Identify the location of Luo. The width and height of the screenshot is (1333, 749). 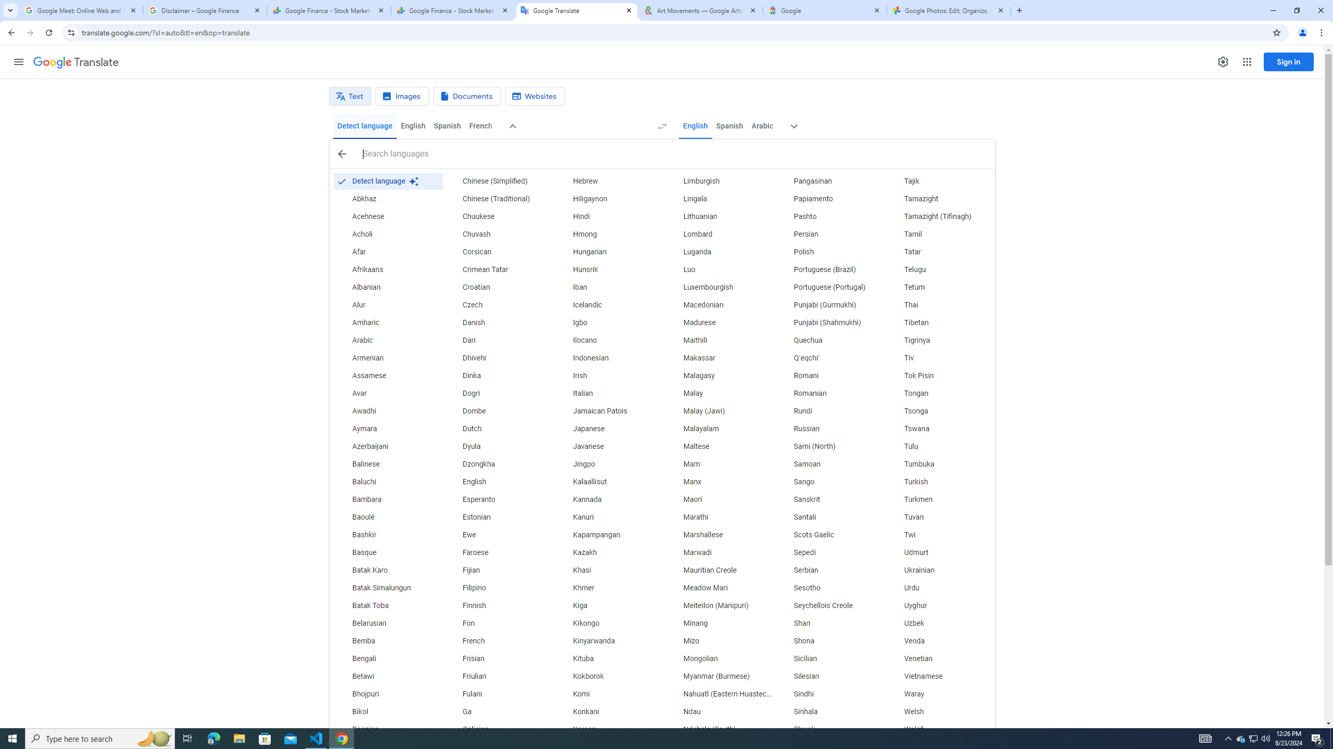
(719, 269).